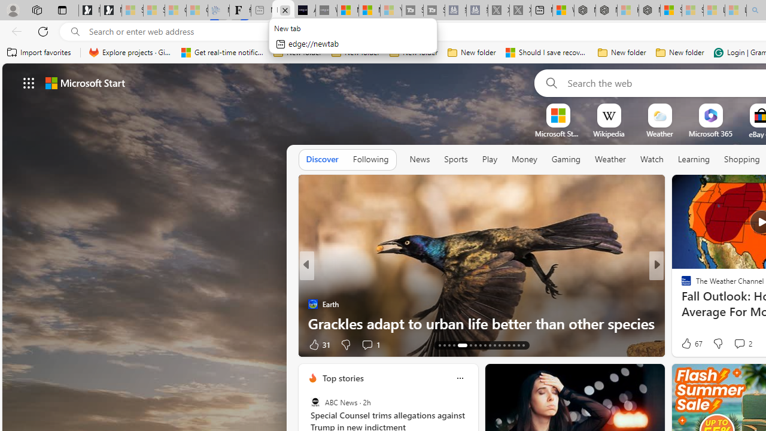 This screenshot has width=766, height=431. What do you see at coordinates (694, 160) in the screenshot?
I see `Learning` at bounding box center [694, 160].